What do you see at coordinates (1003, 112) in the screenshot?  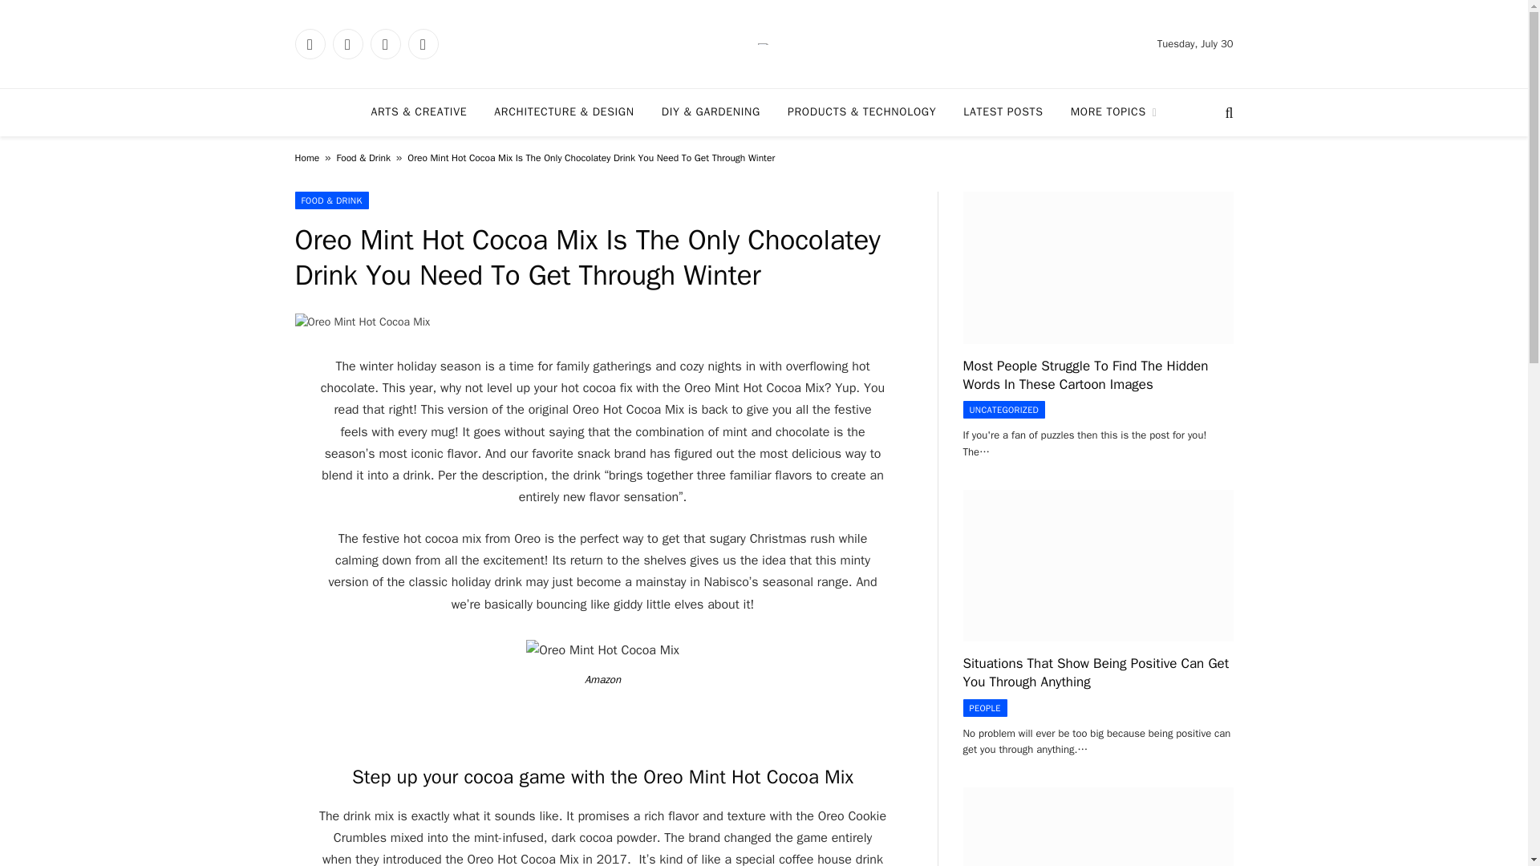 I see `LATEST POSTS` at bounding box center [1003, 112].